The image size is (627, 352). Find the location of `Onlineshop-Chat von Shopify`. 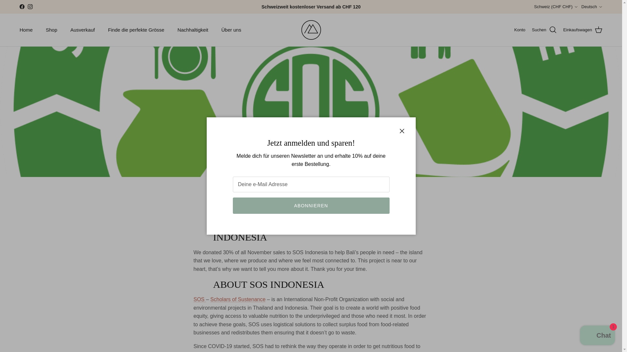

Onlineshop-Chat von Shopify is located at coordinates (598, 336).